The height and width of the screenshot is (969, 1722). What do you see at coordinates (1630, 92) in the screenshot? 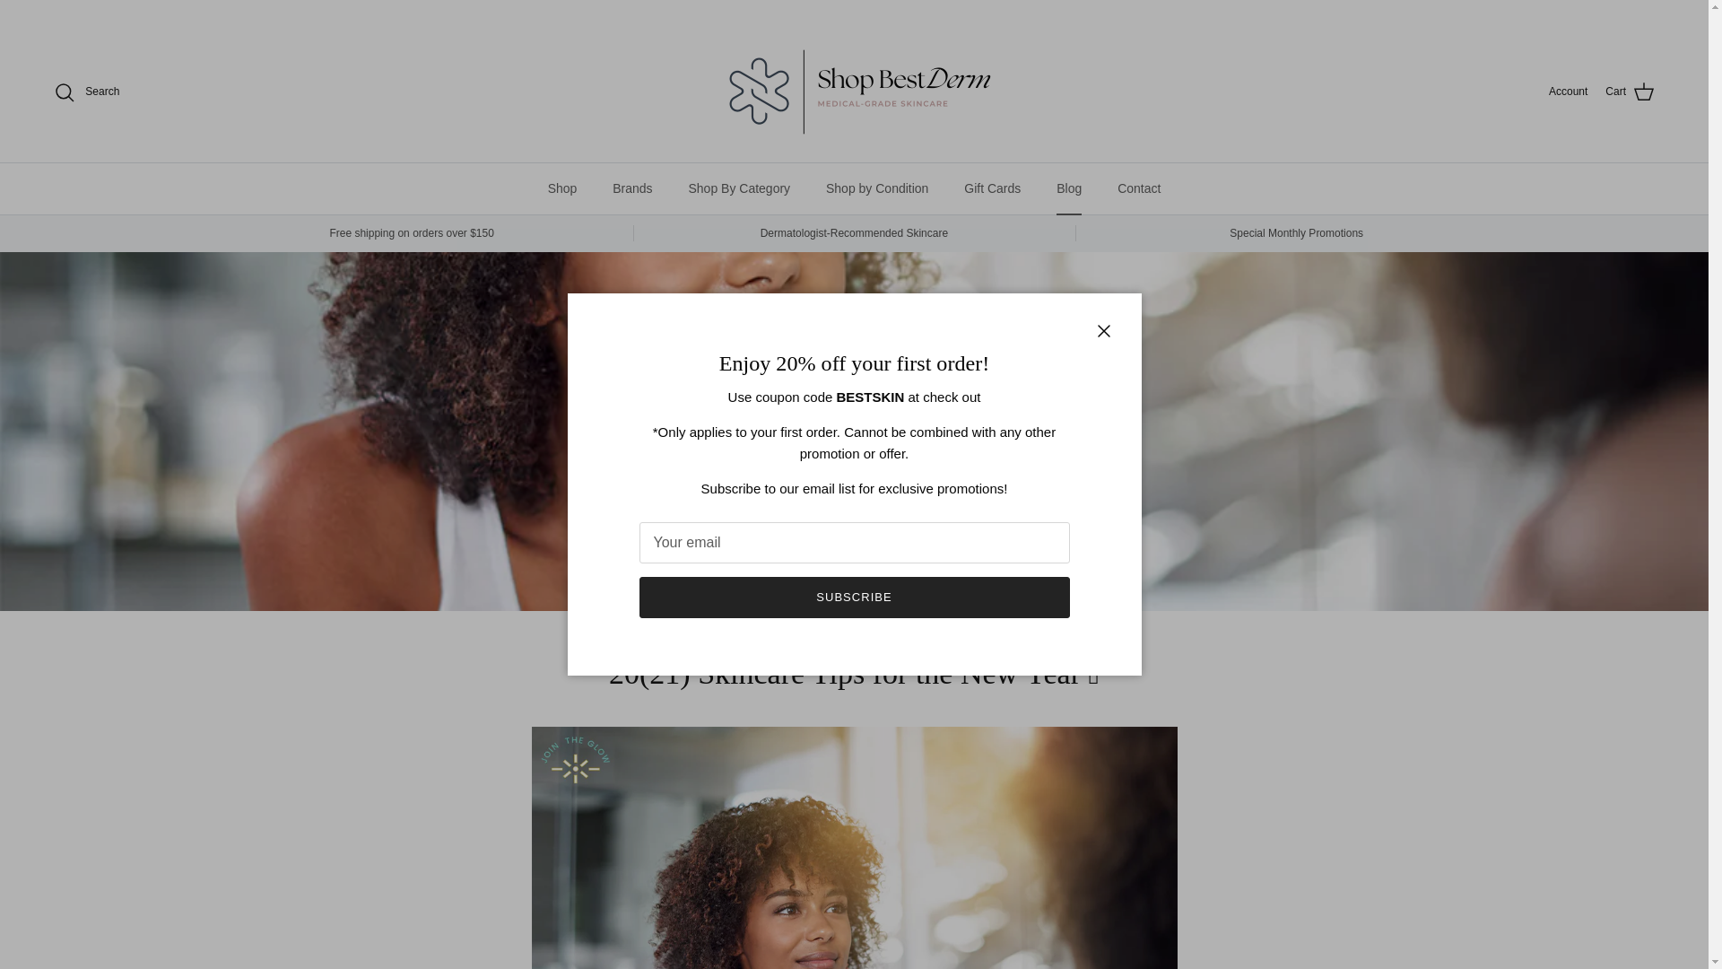
I see `Cart` at bounding box center [1630, 92].